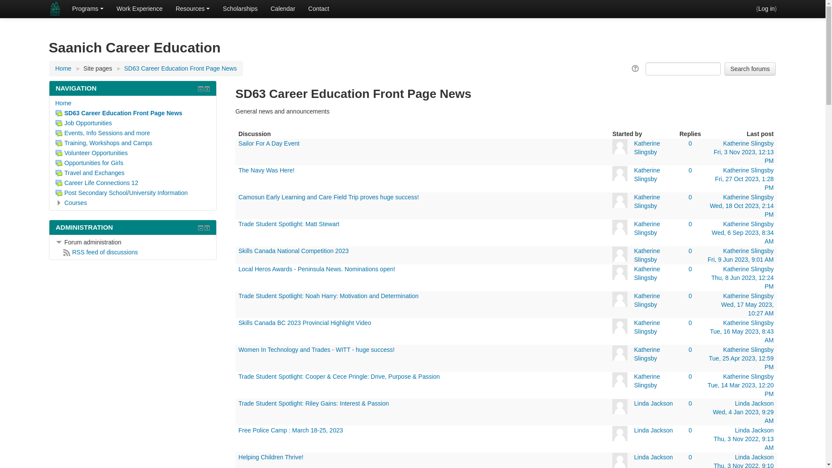 This screenshot has width=832, height=468. What do you see at coordinates (690, 350) in the screenshot?
I see `0` at bounding box center [690, 350].